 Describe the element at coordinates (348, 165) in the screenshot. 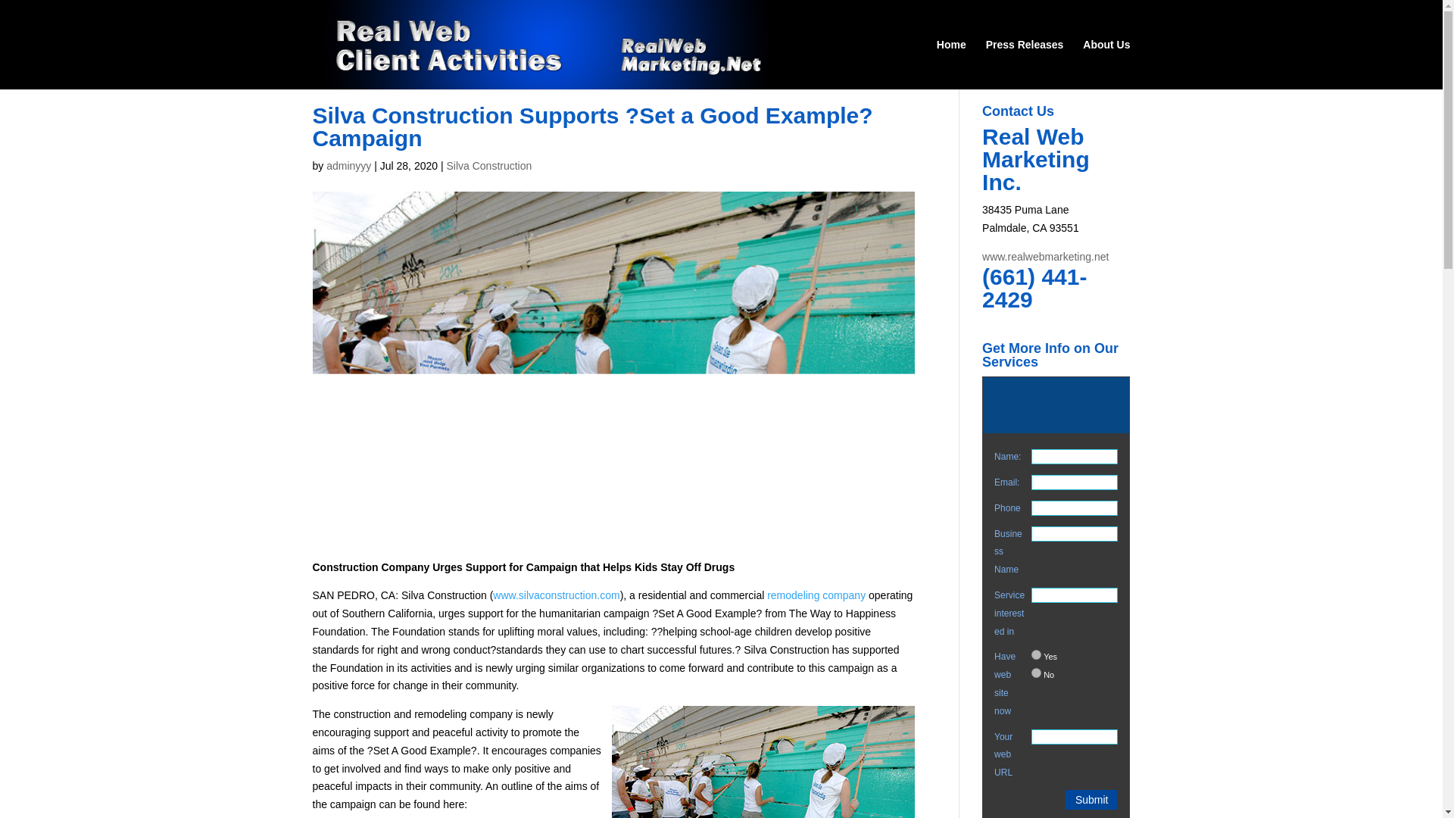

I see `adminyyy` at that location.